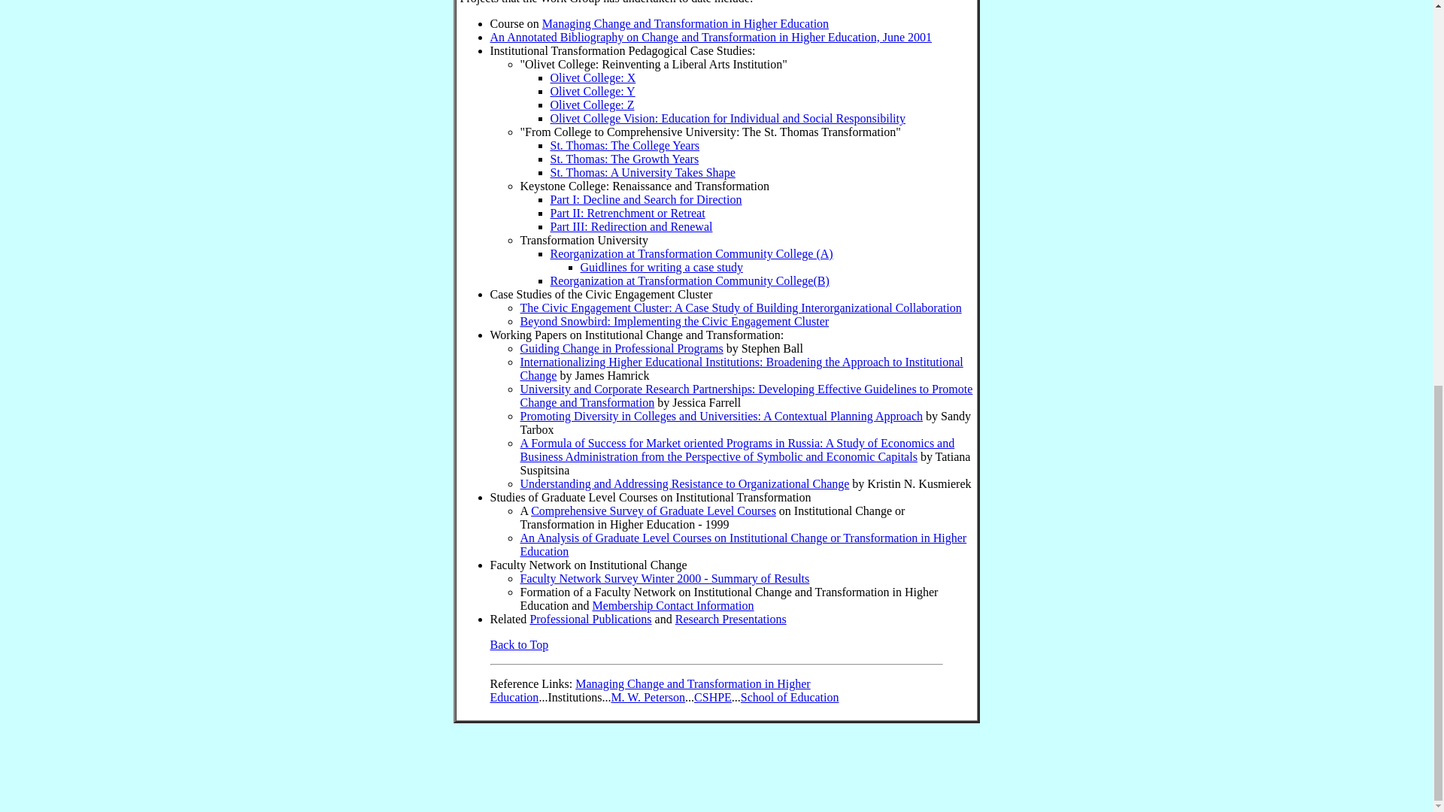 The width and height of the screenshot is (1444, 812). What do you see at coordinates (650, 690) in the screenshot?
I see `Managing Change and Transformation in Higher Education` at bounding box center [650, 690].